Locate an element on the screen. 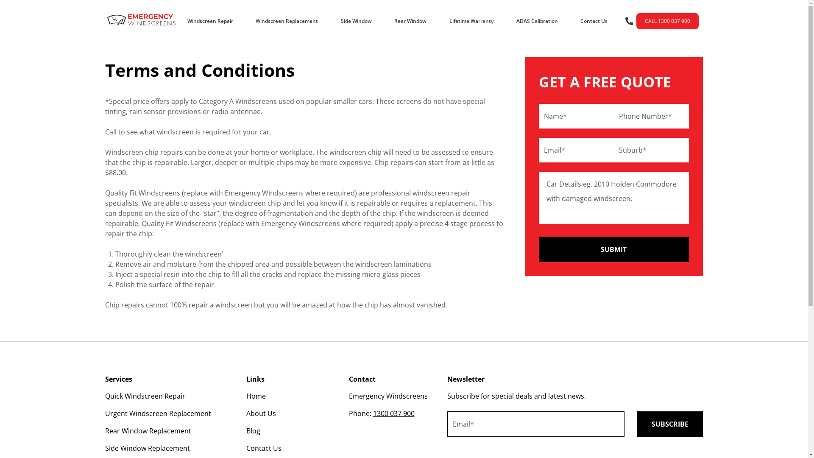 The width and height of the screenshot is (814, 458). About Us is located at coordinates (261, 414).